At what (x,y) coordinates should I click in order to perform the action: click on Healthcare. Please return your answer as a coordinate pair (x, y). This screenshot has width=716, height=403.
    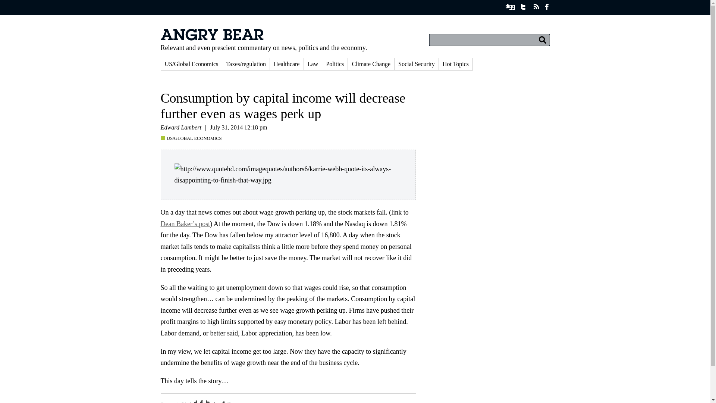
    Looking at the image, I should click on (286, 64).